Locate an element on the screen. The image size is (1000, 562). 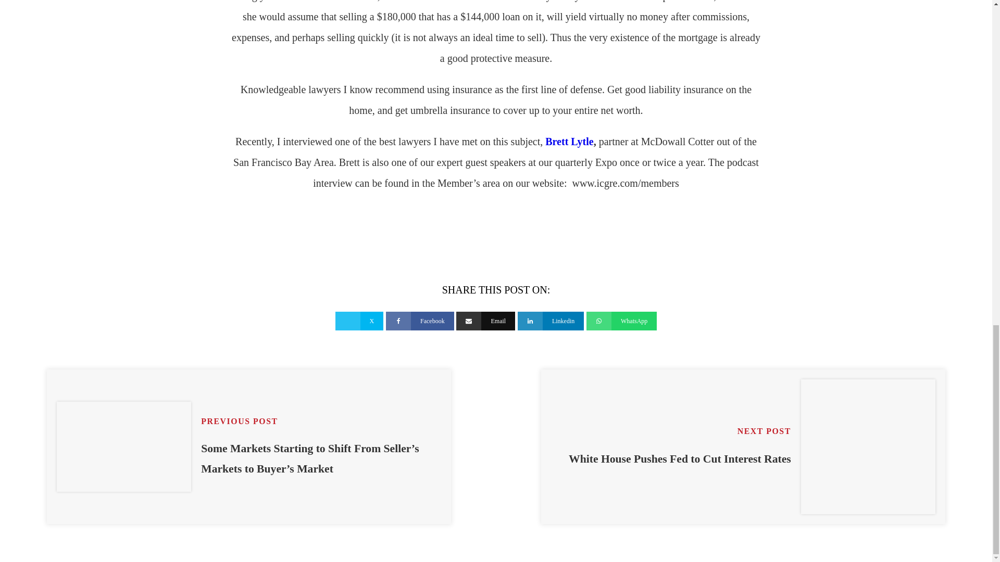
X is located at coordinates (359, 321).